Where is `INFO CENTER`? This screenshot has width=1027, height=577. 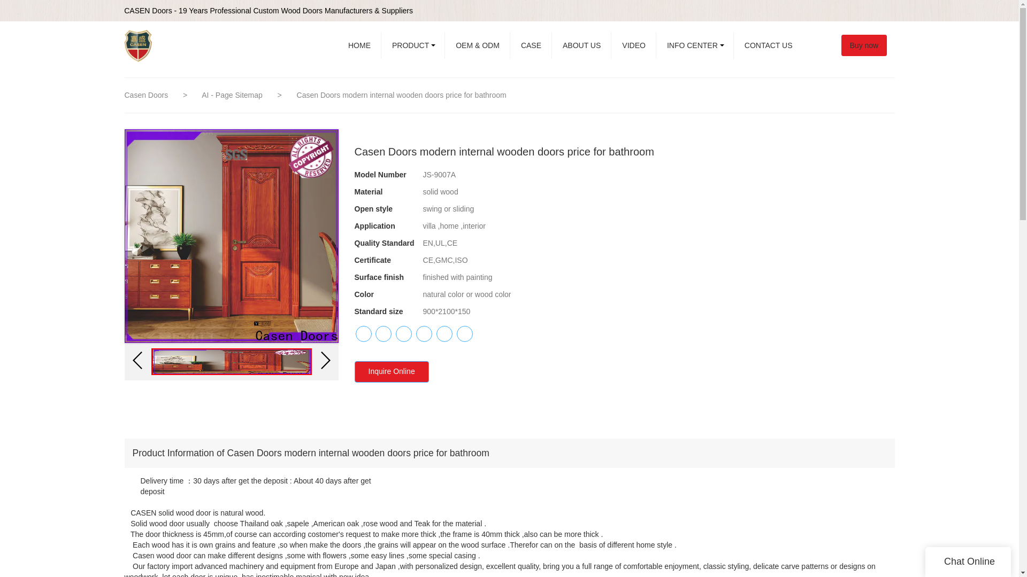 INFO CENTER is located at coordinates (695, 45).